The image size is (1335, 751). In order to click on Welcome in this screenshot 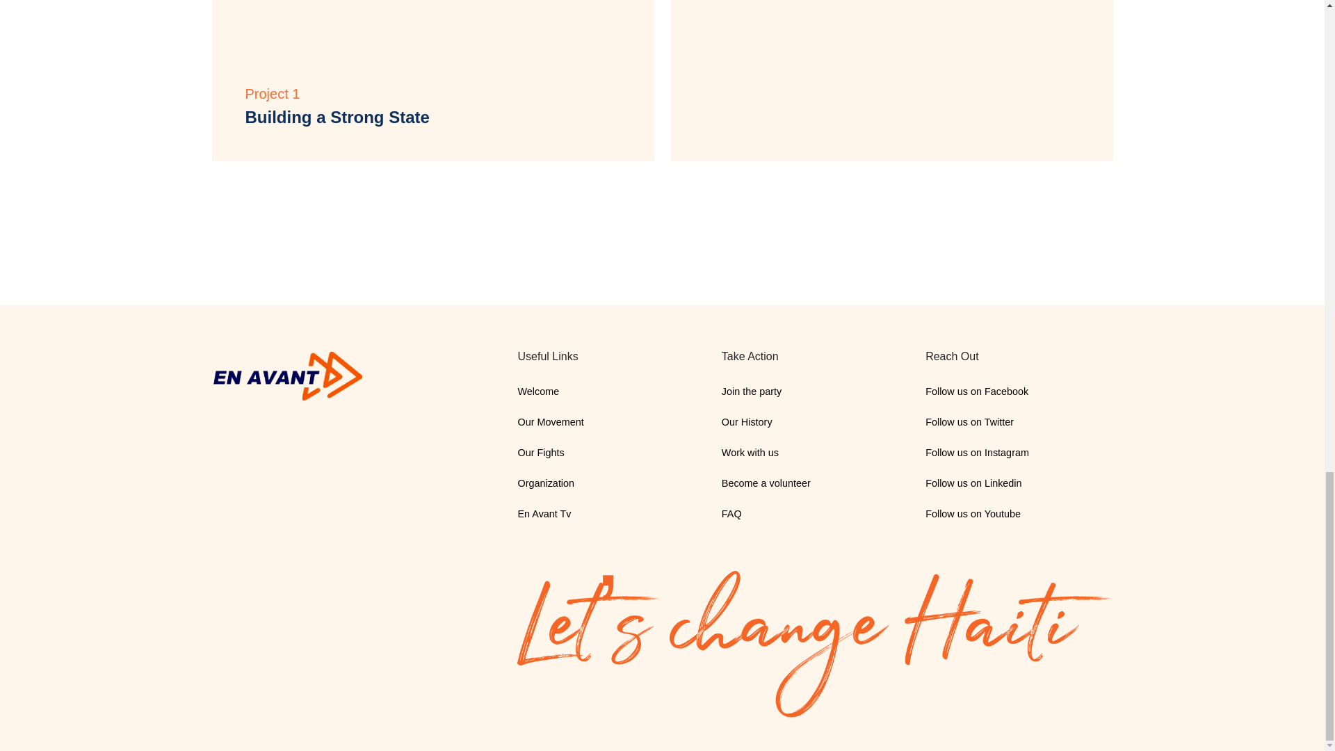, I will do `click(538, 391)`.